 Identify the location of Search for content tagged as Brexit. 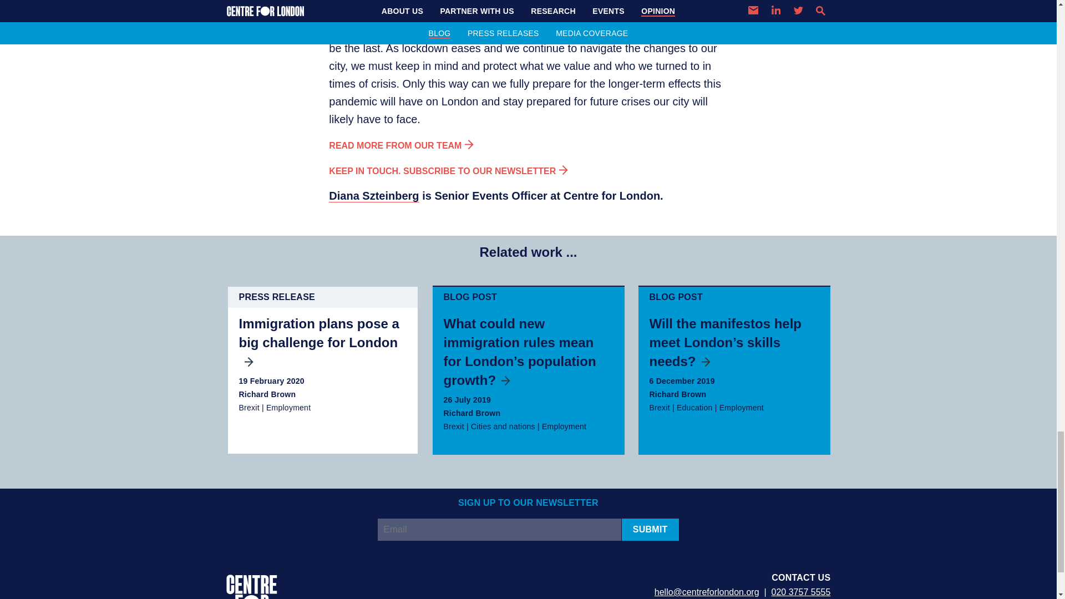
(659, 407).